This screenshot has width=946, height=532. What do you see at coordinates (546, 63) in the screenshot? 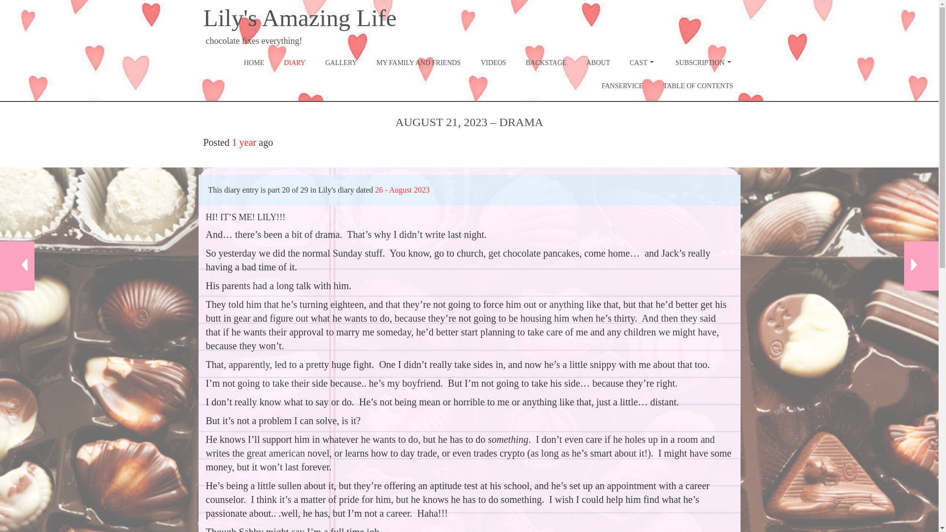
I see `BACKSTAGE` at bounding box center [546, 63].